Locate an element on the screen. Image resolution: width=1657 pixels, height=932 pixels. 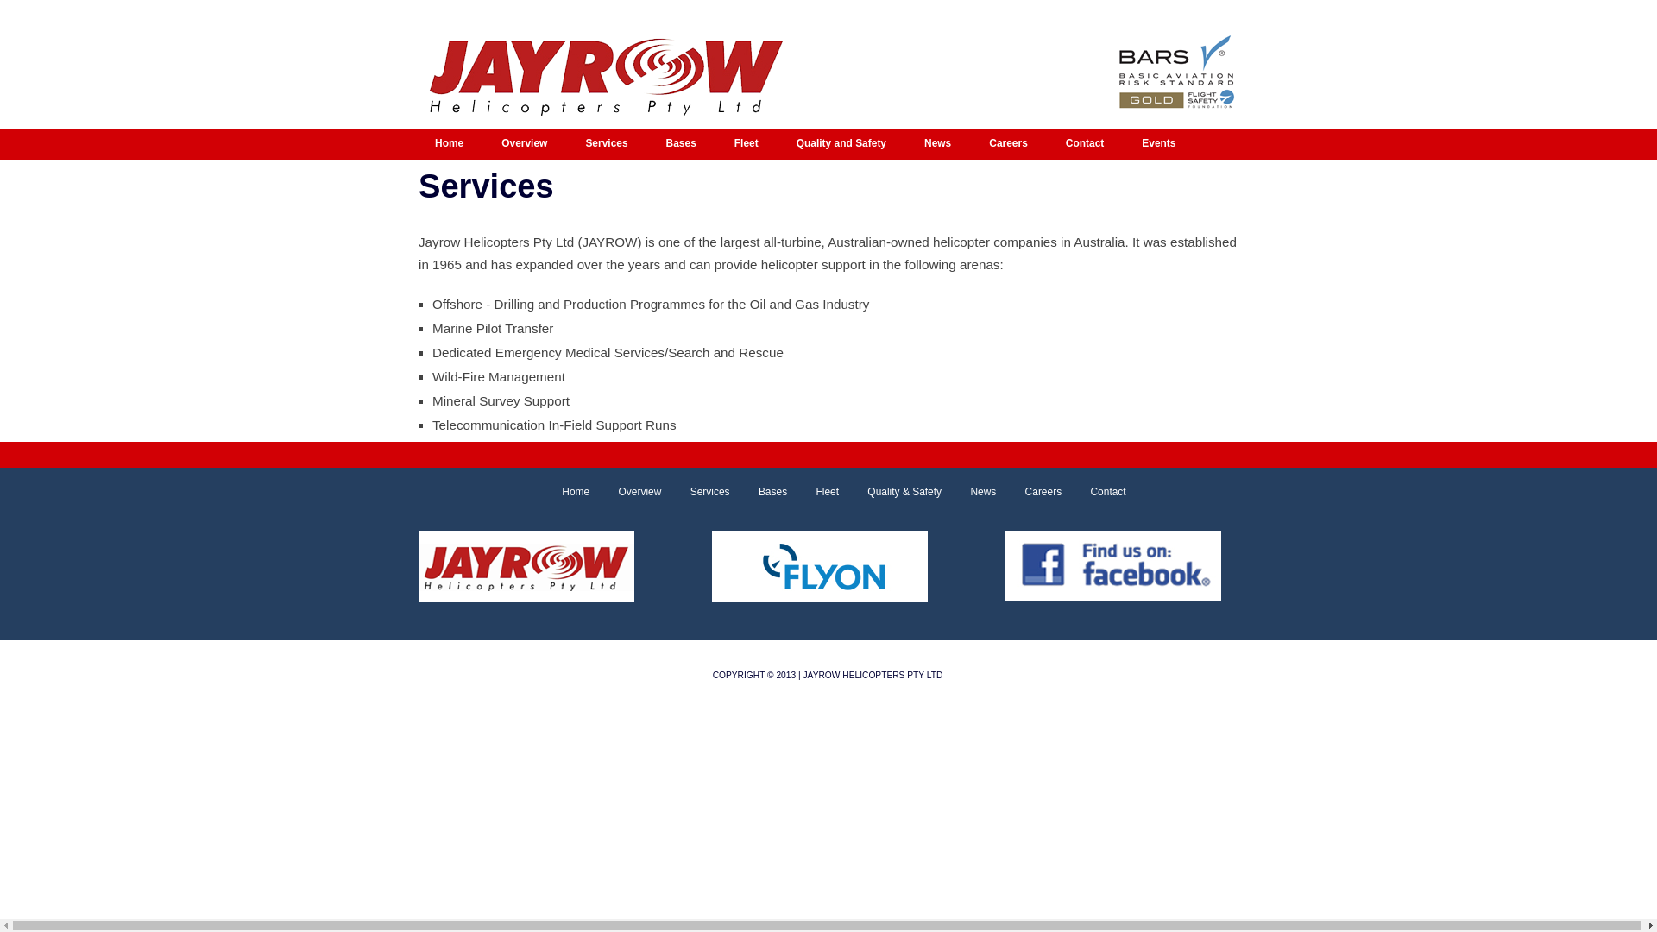
News is located at coordinates (970, 492).